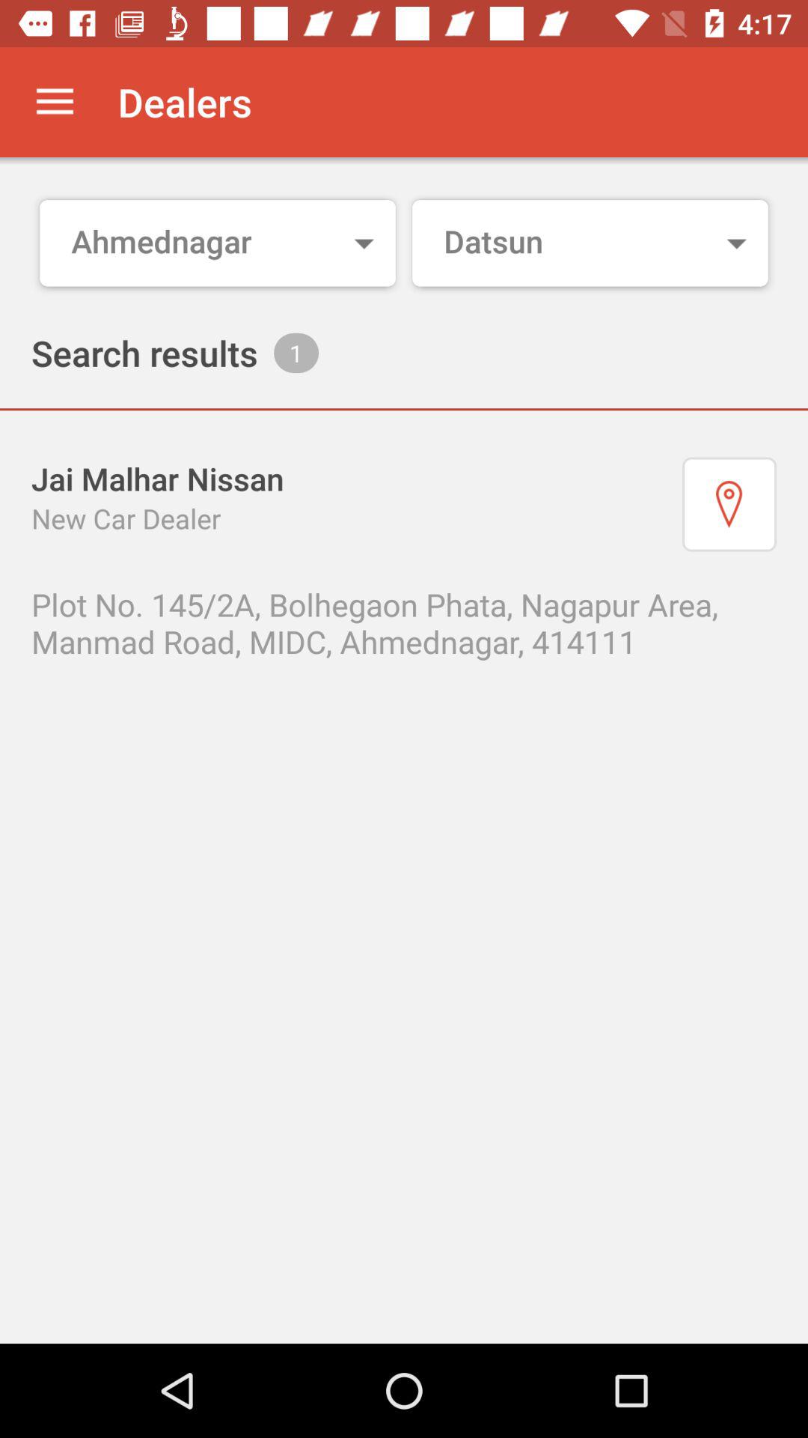  What do you see at coordinates (55, 102) in the screenshot?
I see `turn off item next to dealers icon` at bounding box center [55, 102].